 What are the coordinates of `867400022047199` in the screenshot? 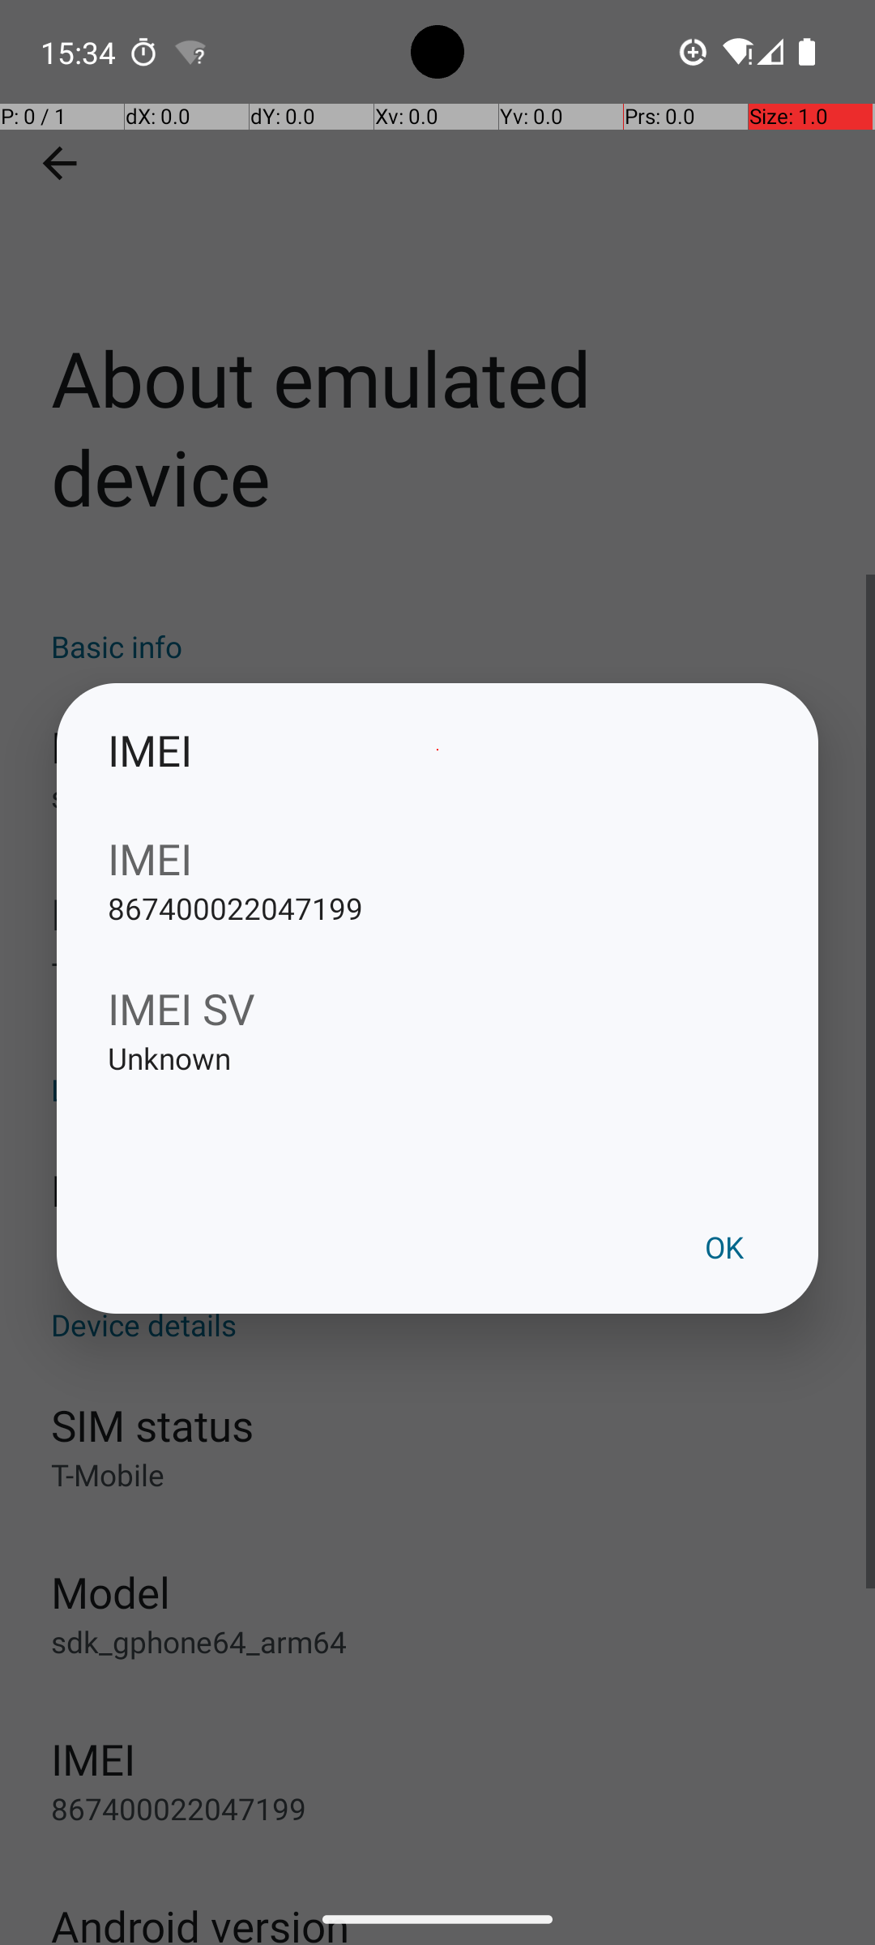 It's located at (437, 934).